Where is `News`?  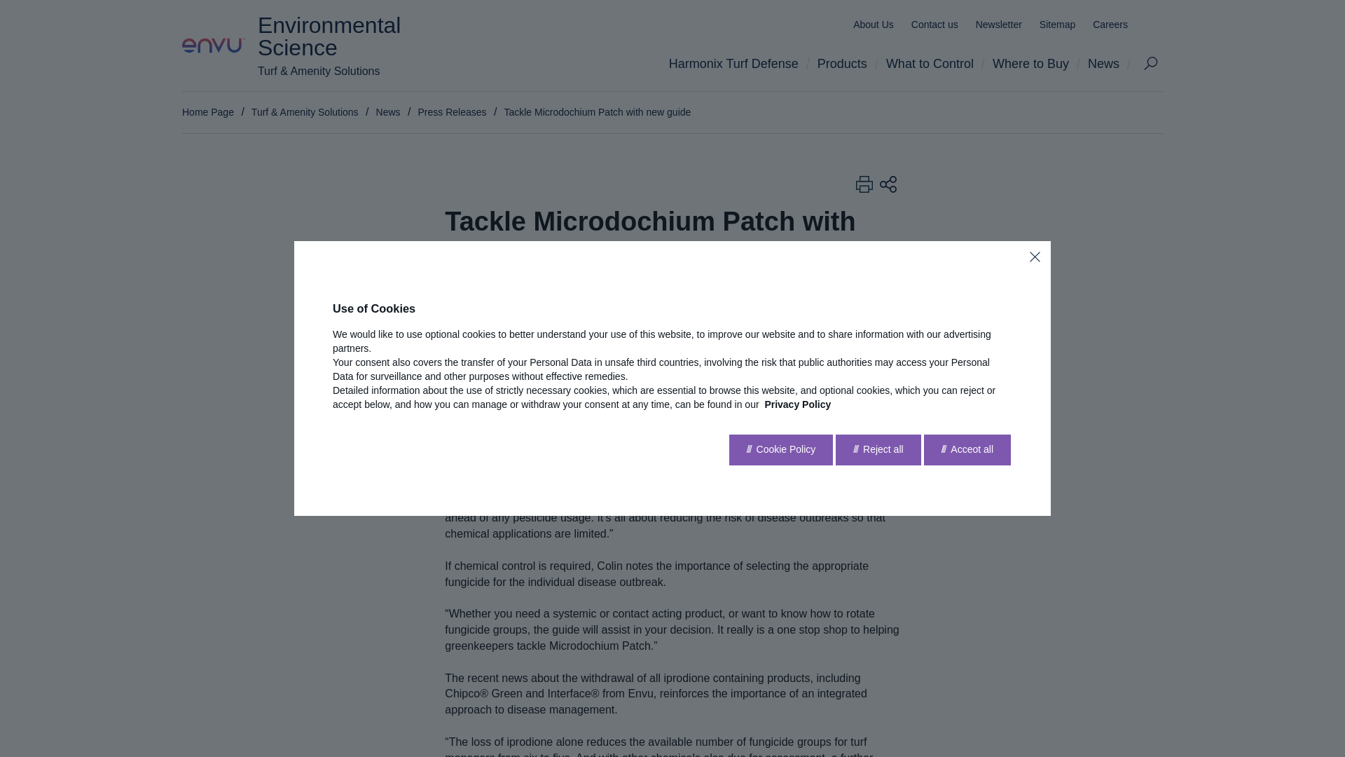 News is located at coordinates (1108, 63).